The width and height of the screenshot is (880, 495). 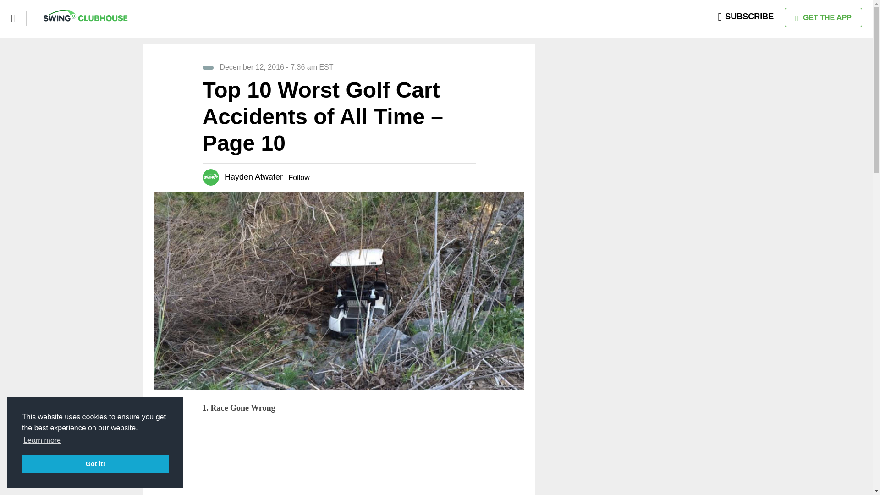 I want to click on SUBSCRIBE, so click(x=746, y=16).